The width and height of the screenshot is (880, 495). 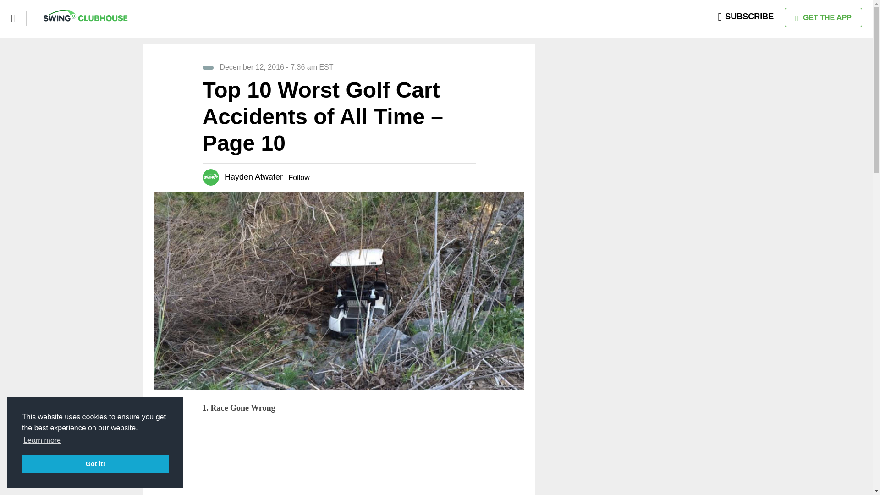 I want to click on SUBSCRIBE, so click(x=746, y=16).